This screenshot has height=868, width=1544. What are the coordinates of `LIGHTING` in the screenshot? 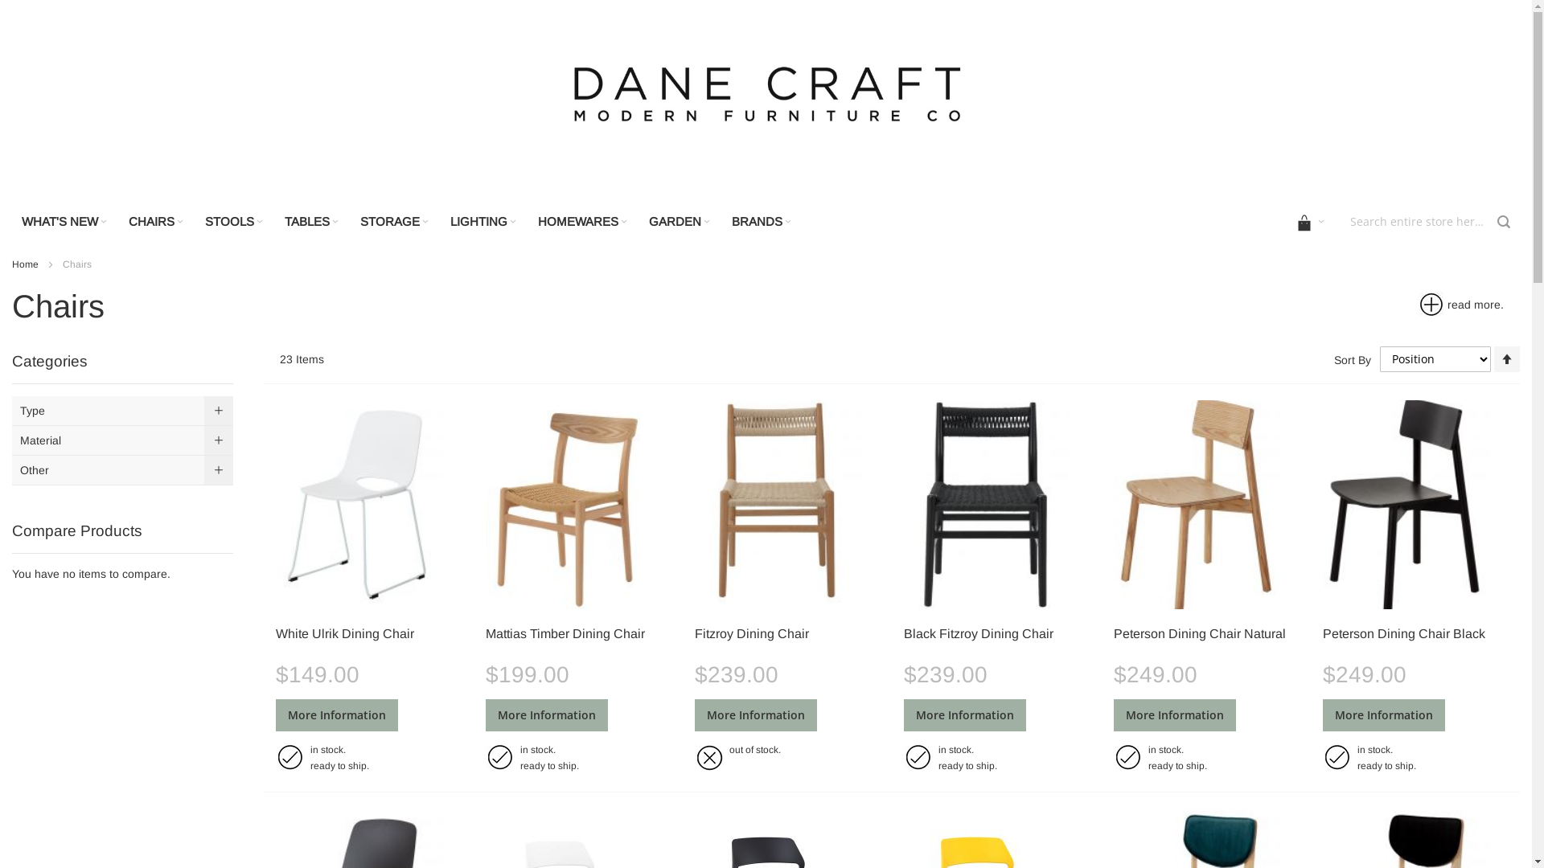 It's located at (484, 222).